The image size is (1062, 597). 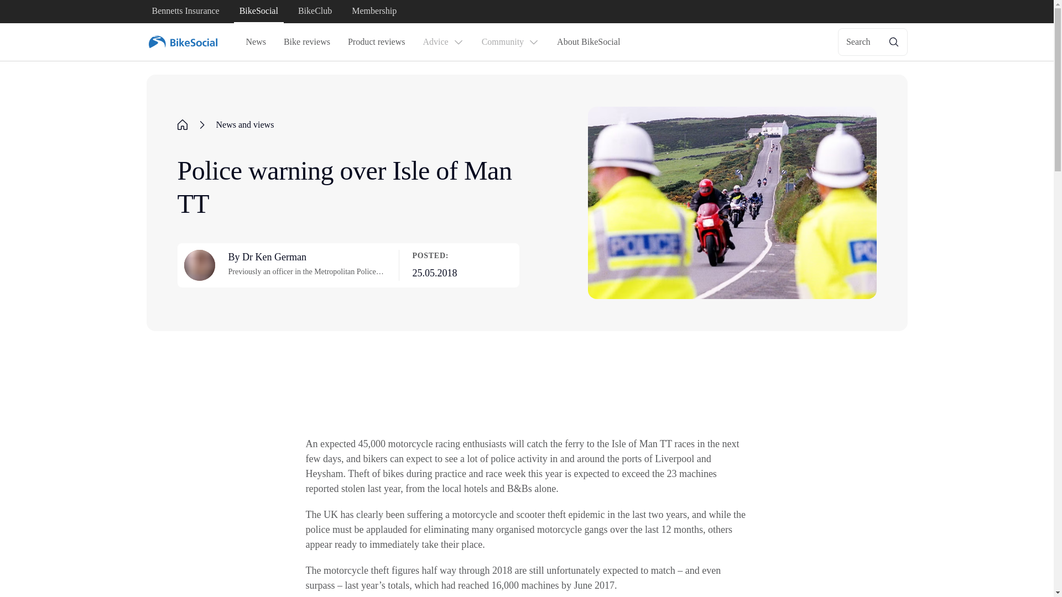 I want to click on BikeClub, so click(x=315, y=12).